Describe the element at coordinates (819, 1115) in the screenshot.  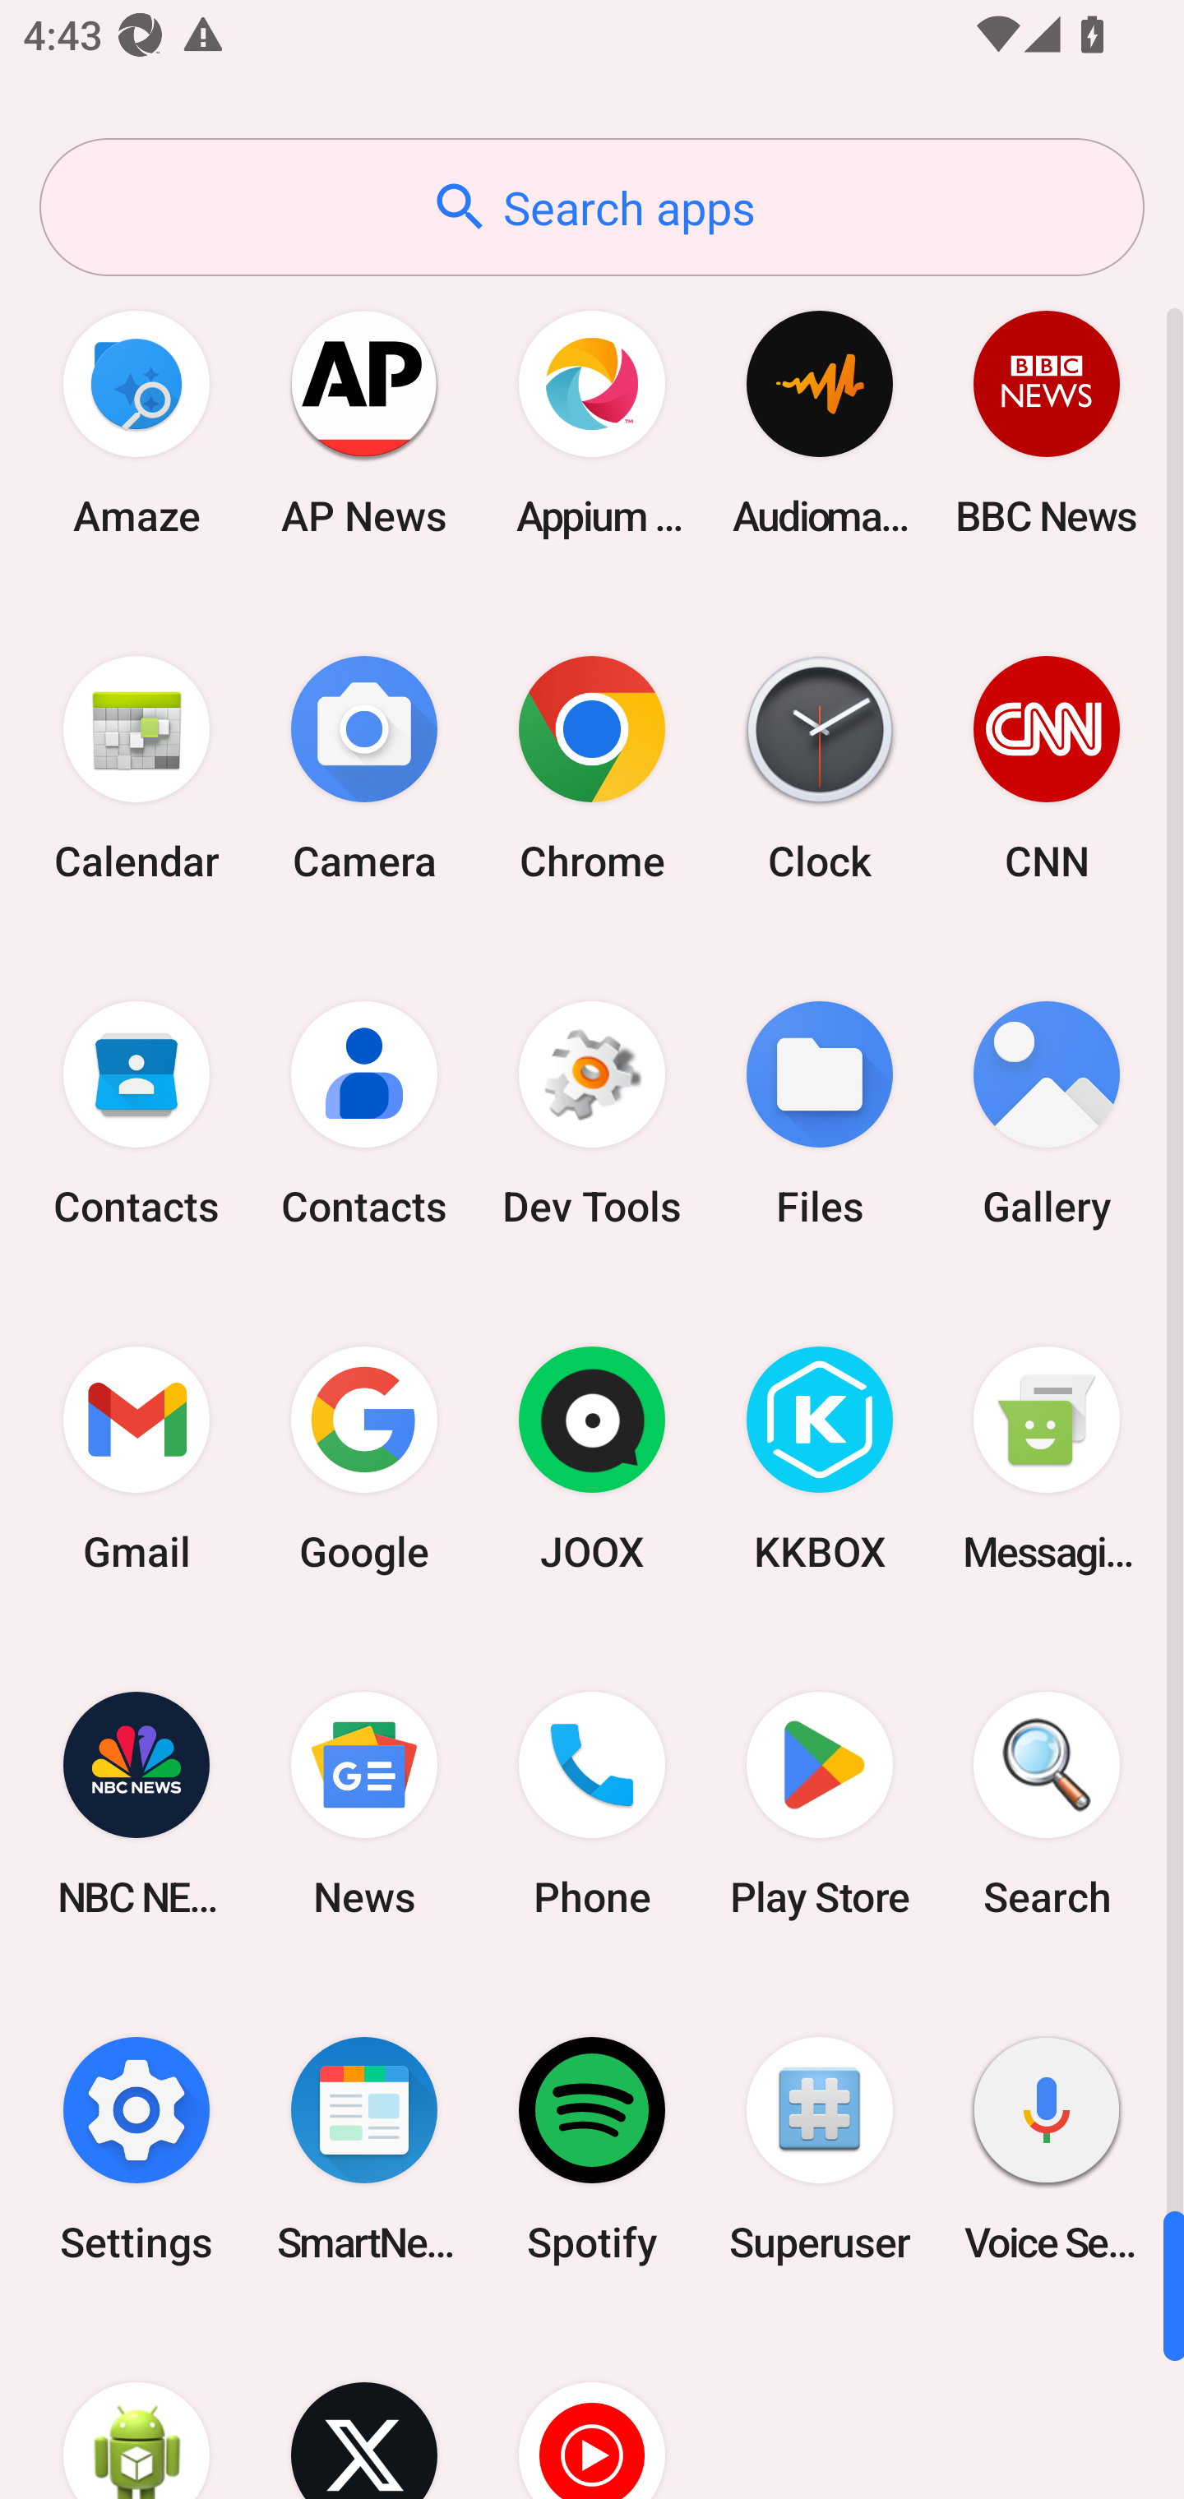
I see `Files` at that location.